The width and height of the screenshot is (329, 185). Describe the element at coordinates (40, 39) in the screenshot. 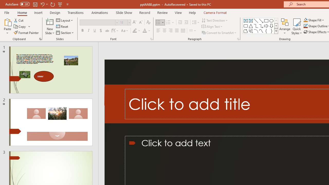

I see `Office Clipboard...` at that location.